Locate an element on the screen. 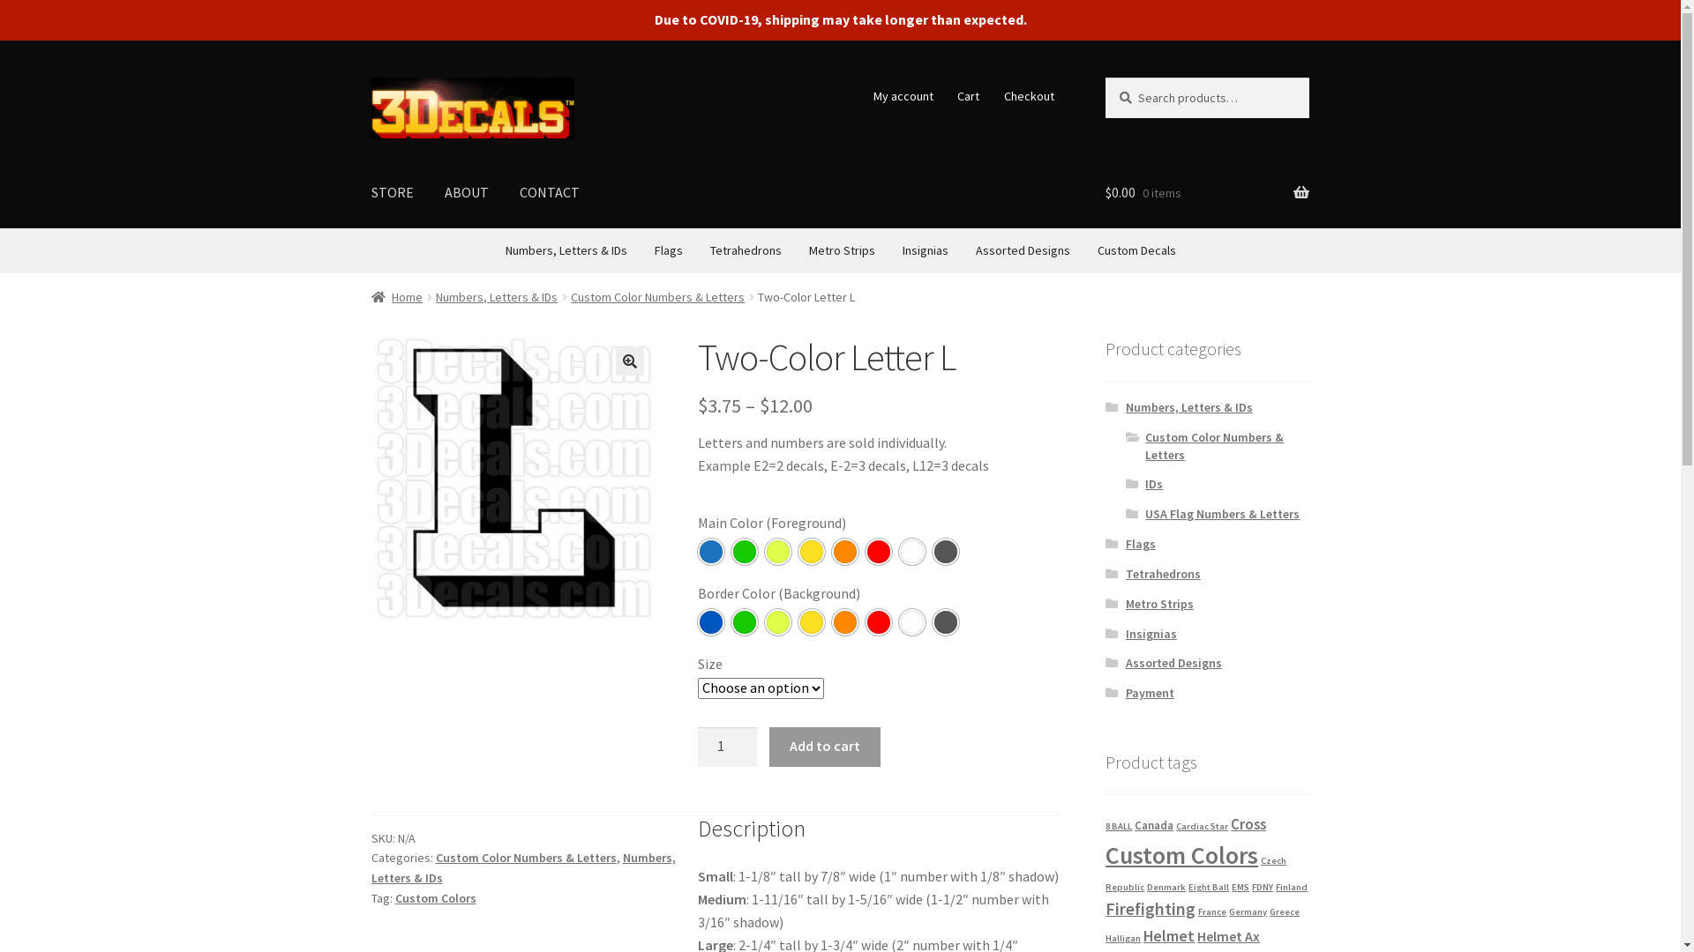  Denmark is located at coordinates (1166, 887).